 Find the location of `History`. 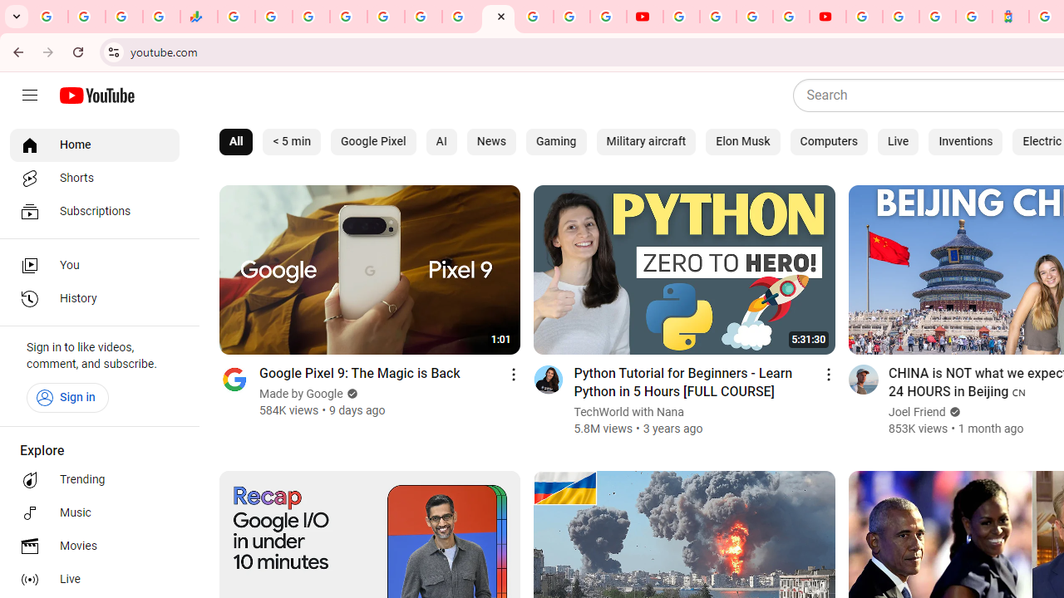

History is located at coordinates (95, 299).